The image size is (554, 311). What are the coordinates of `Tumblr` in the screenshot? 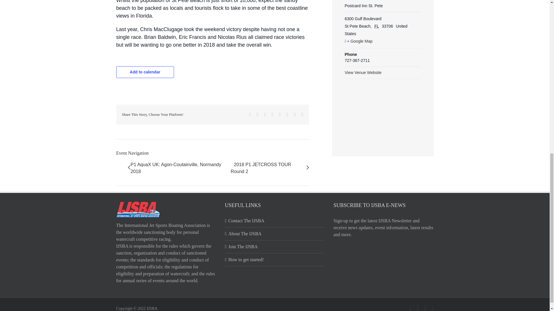 It's located at (280, 115).